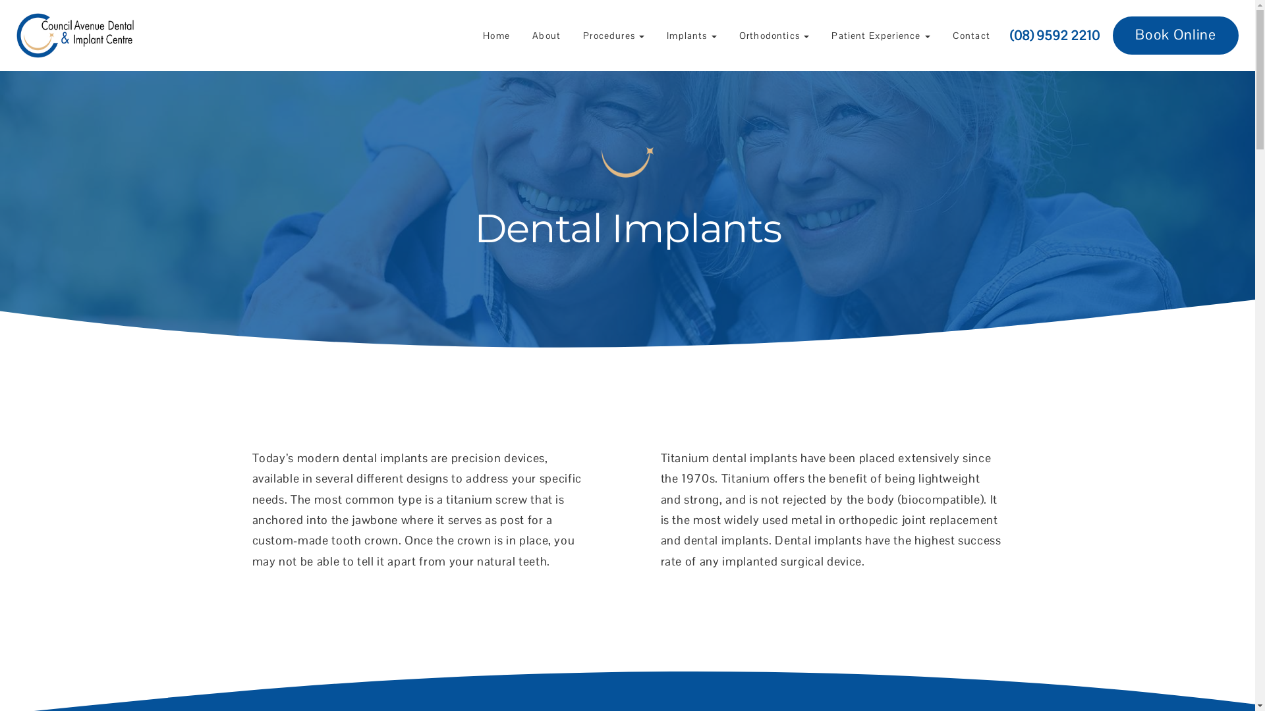 The width and height of the screenshot is (1265, 711). What do you see at coordinates (614, 36) in the screenshot?
I see `Procedures` at bounding box center [614, 36].